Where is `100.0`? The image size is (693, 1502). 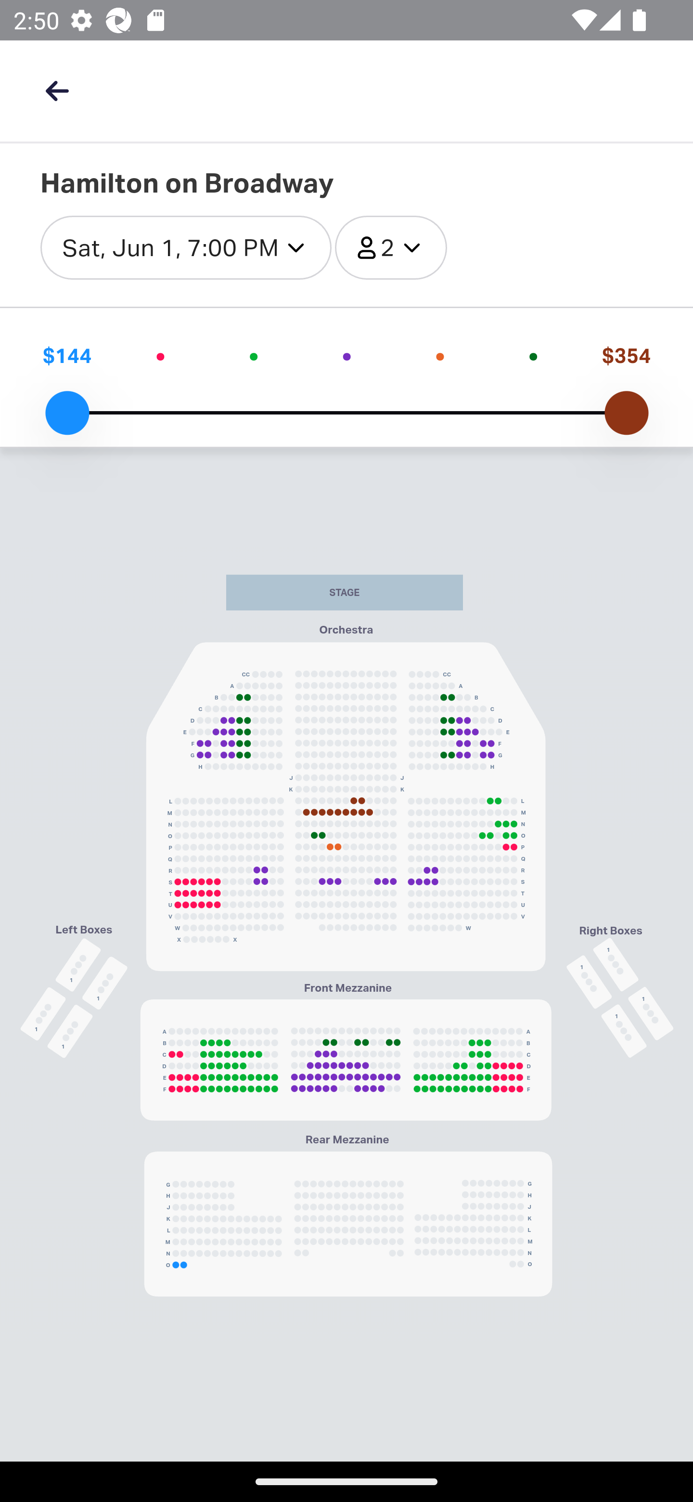
100.0 is located at coordinates (626, 413).